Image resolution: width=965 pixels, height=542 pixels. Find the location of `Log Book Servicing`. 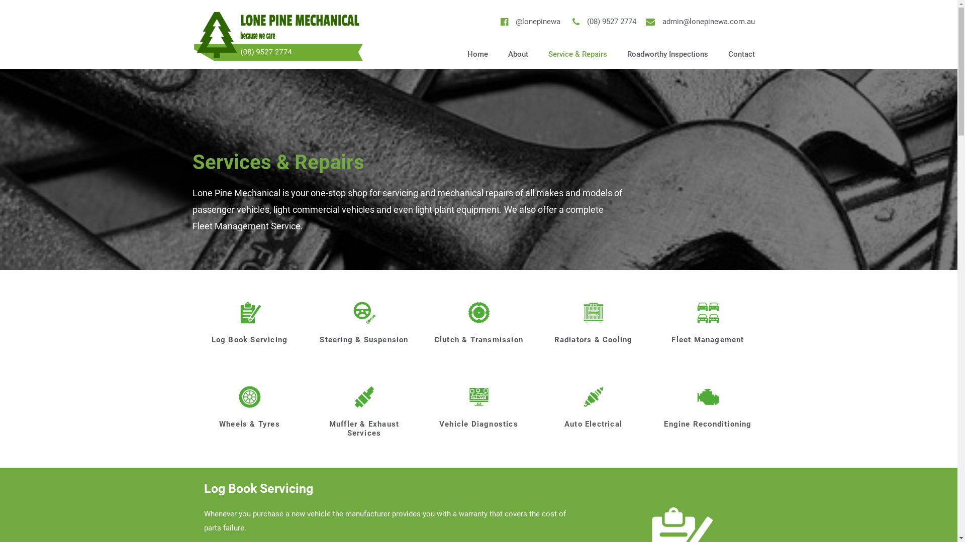

Log Book Servicing is located at coordinates (250, 340).